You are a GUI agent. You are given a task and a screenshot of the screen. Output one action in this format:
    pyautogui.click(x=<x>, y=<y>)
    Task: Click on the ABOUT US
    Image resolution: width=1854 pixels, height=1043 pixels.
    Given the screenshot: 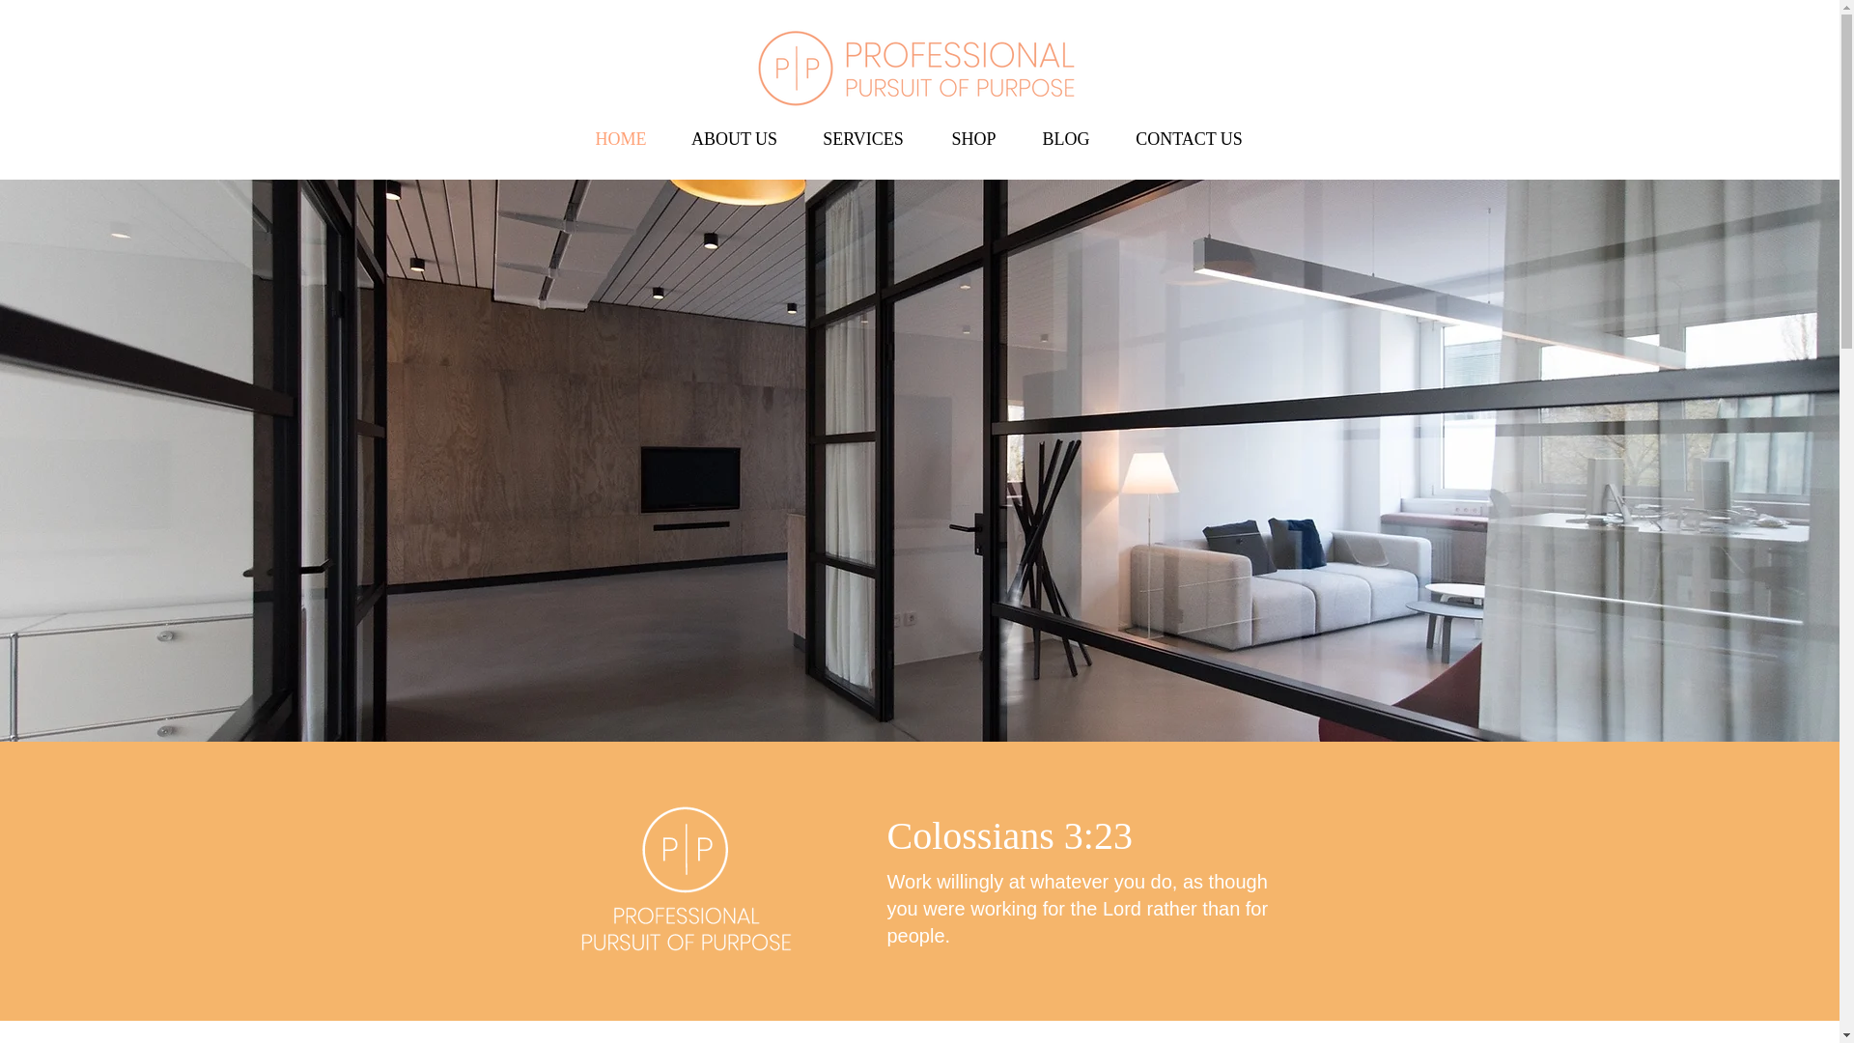 What is the action you would take?
    pyautogui.click(x=734, y=139)
    